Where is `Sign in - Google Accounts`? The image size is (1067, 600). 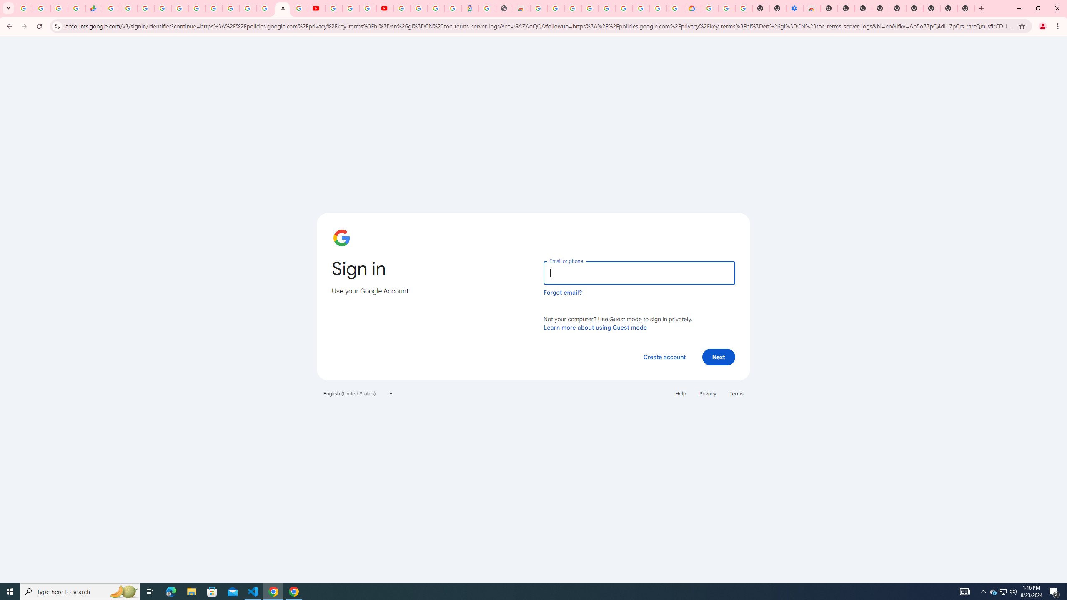
Sign in - Google Accounts is located at coordinates (163, 8).